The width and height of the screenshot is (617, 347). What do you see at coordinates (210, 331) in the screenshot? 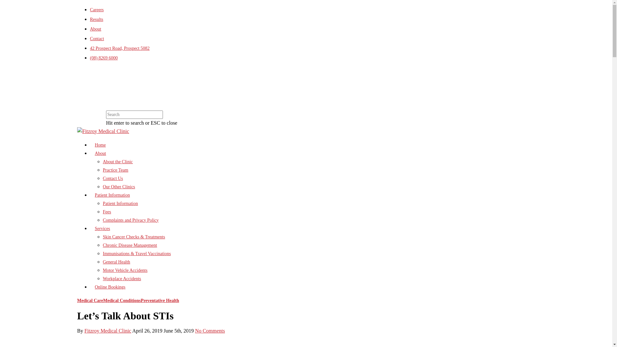
I see `No Comments` at bounding box center [210, 331].